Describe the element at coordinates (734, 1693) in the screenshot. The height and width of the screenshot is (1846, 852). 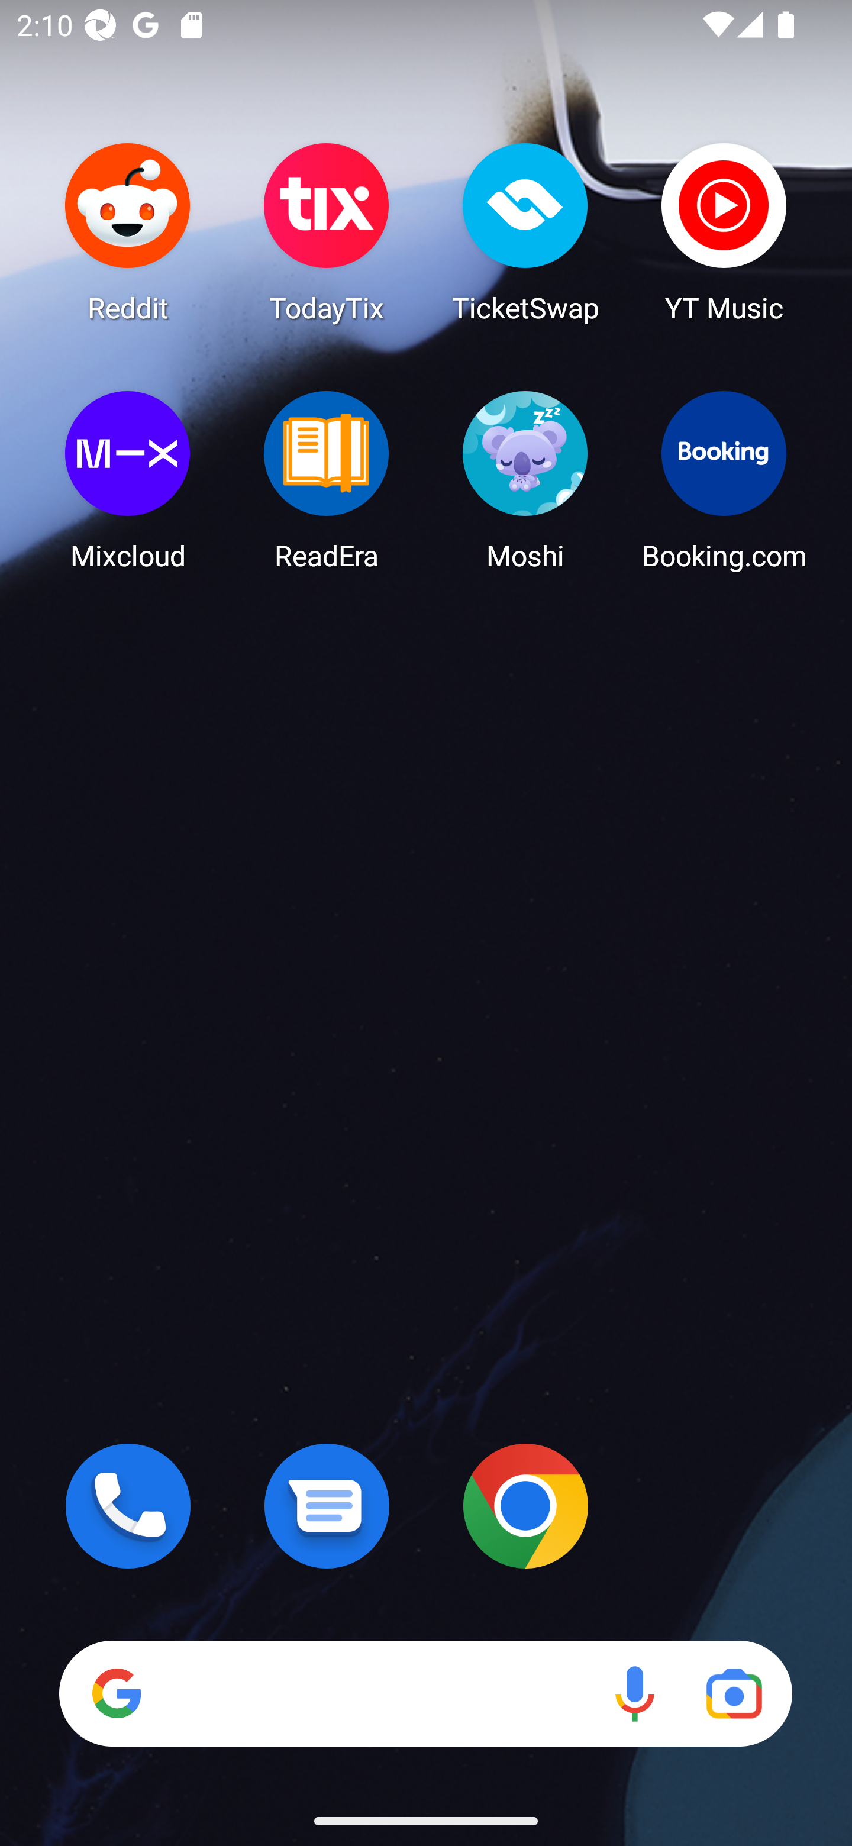
I see `Google Lens` at that location.